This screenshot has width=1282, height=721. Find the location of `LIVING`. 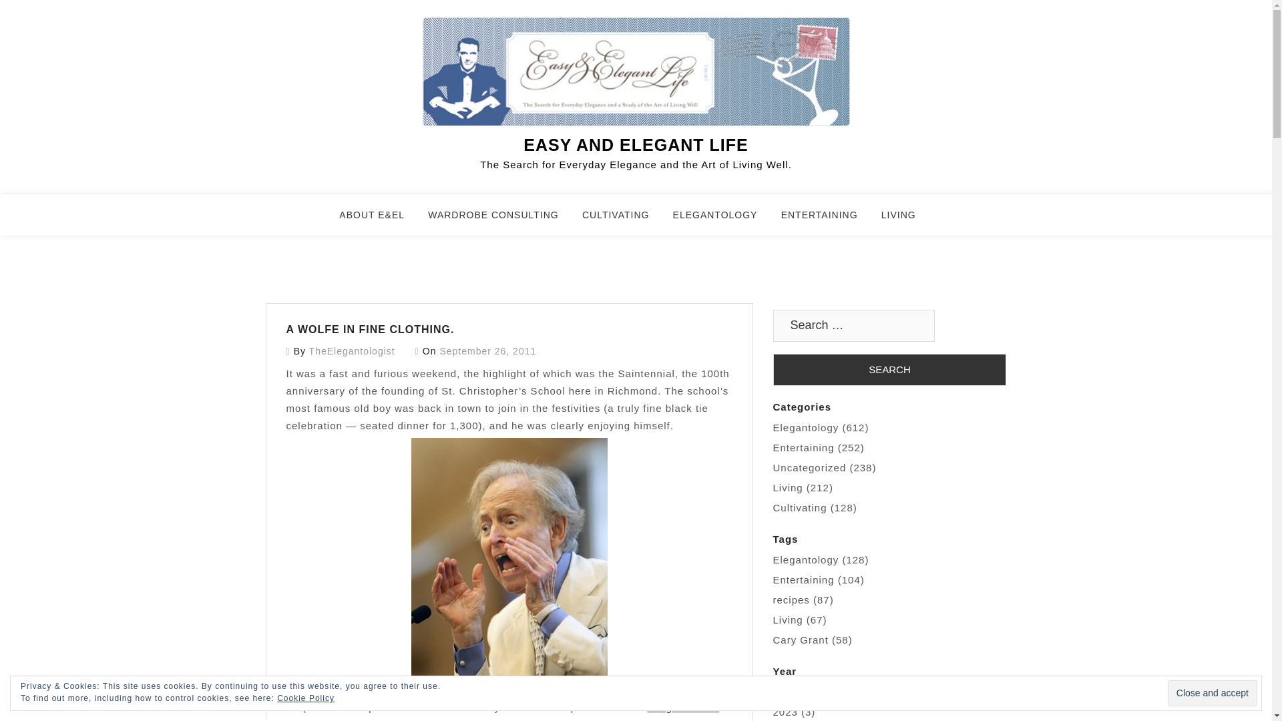

LIVING is located at coordinates (907, 220).